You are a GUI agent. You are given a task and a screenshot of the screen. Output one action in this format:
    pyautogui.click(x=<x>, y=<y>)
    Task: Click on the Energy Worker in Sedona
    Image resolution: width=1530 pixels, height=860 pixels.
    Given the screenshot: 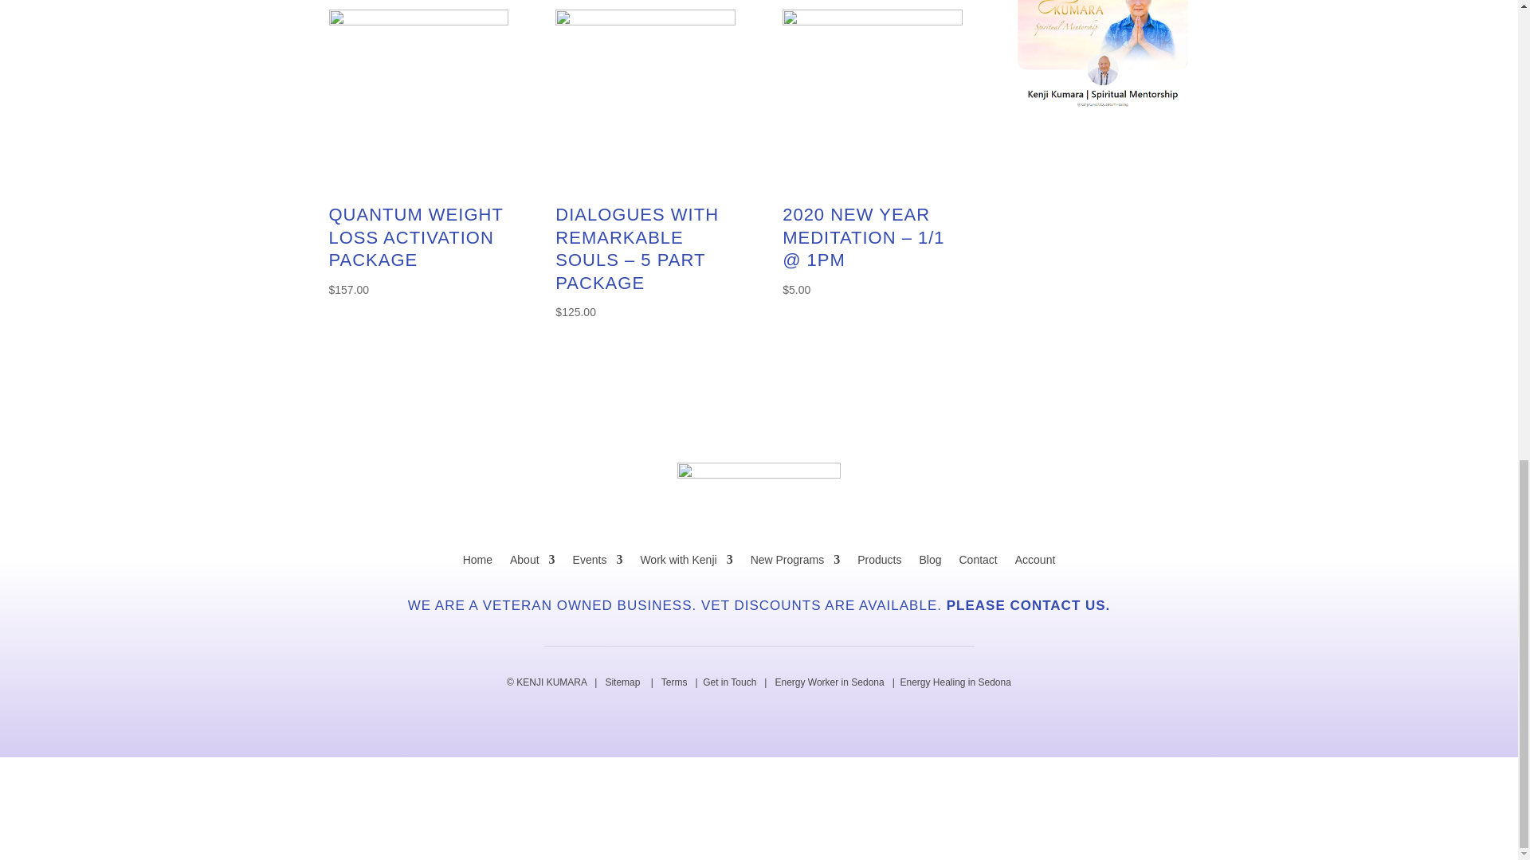 What is the action you would take?
    pyautogui.click(x=829, y=682)
    